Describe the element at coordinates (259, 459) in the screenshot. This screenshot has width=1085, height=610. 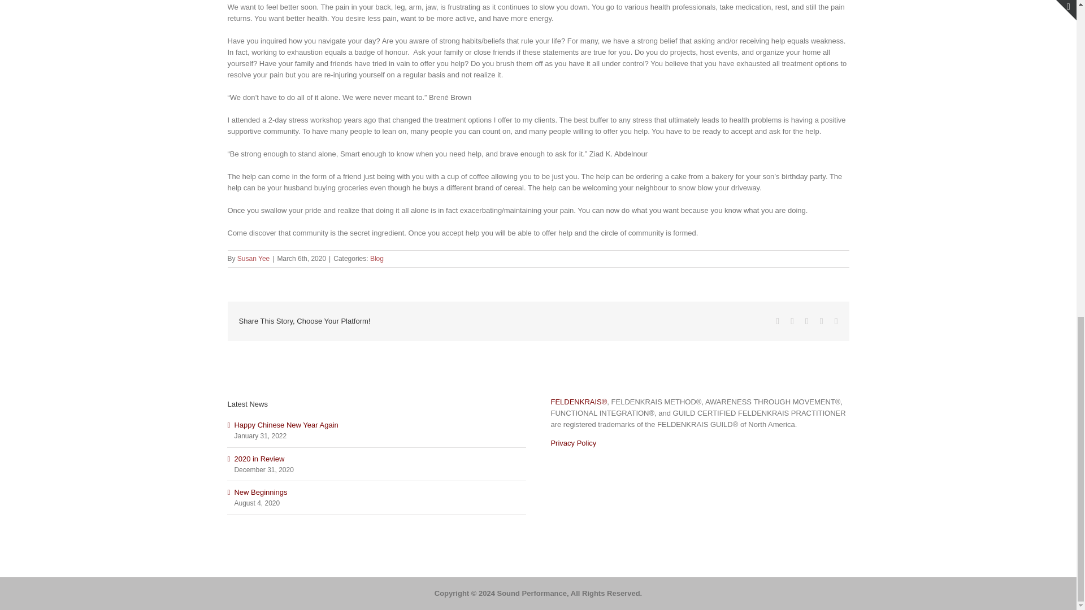
I see `2020 in Review` at that location.